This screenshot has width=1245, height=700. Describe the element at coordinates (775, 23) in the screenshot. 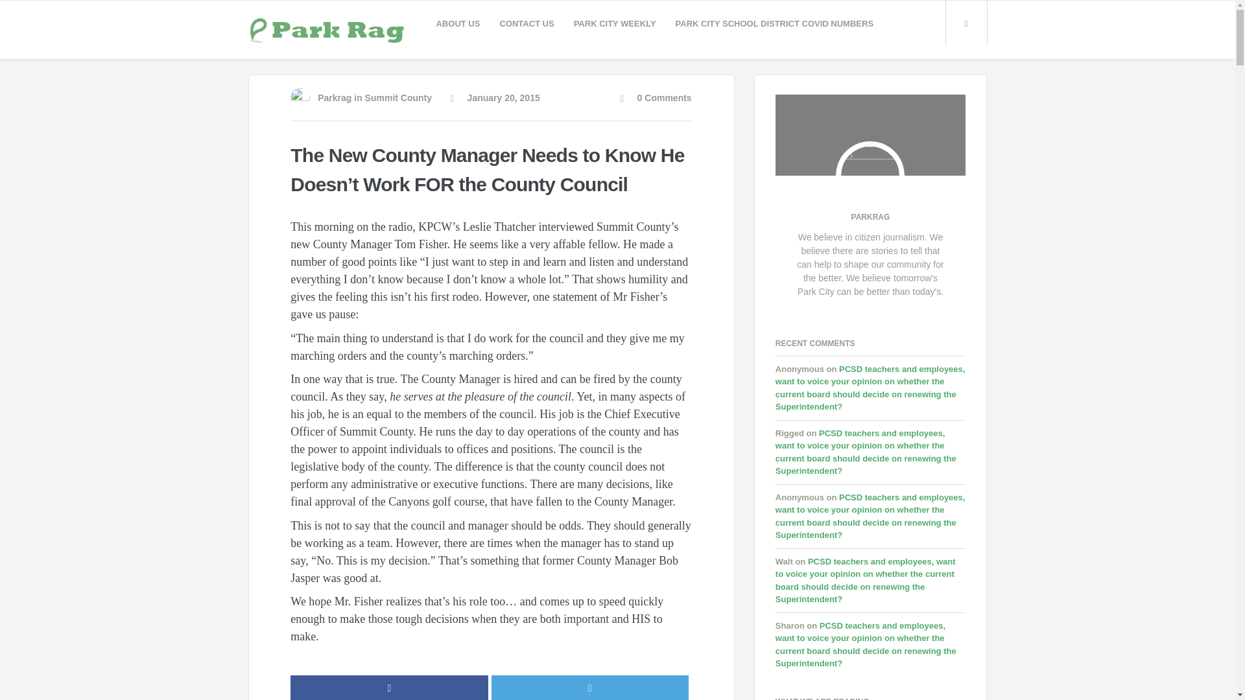

I see `PARK CITY SCHOOL DISTRICT COVID NUMBERS` at that location.